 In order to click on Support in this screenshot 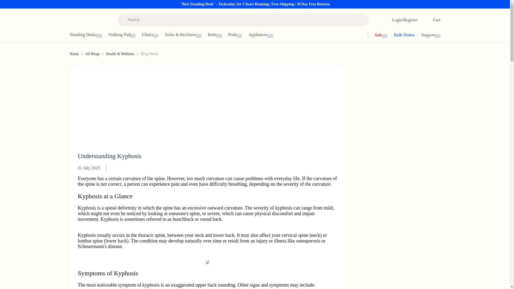, I will do `click(425, 35)`.